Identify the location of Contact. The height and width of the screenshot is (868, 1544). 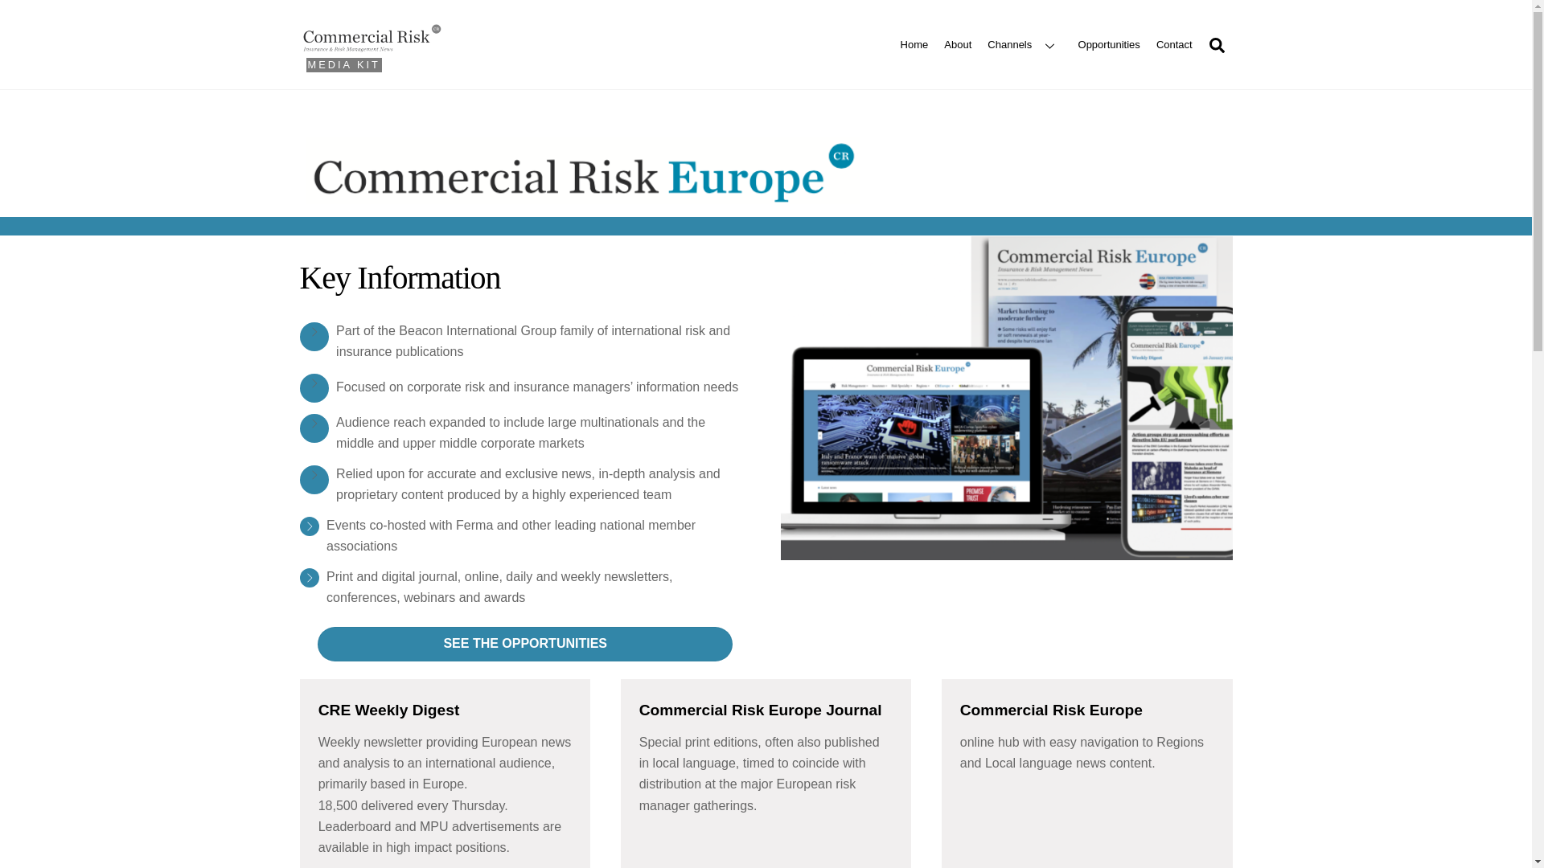
(1174, 44).